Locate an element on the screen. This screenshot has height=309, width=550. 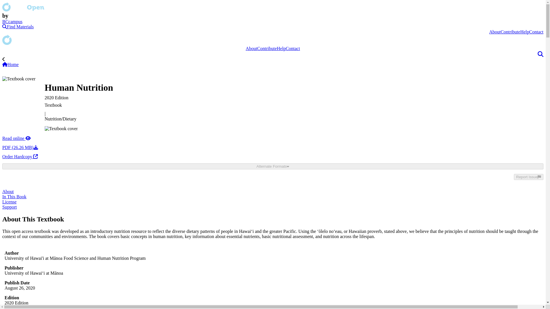
Home is located at coordinates (10, 65).